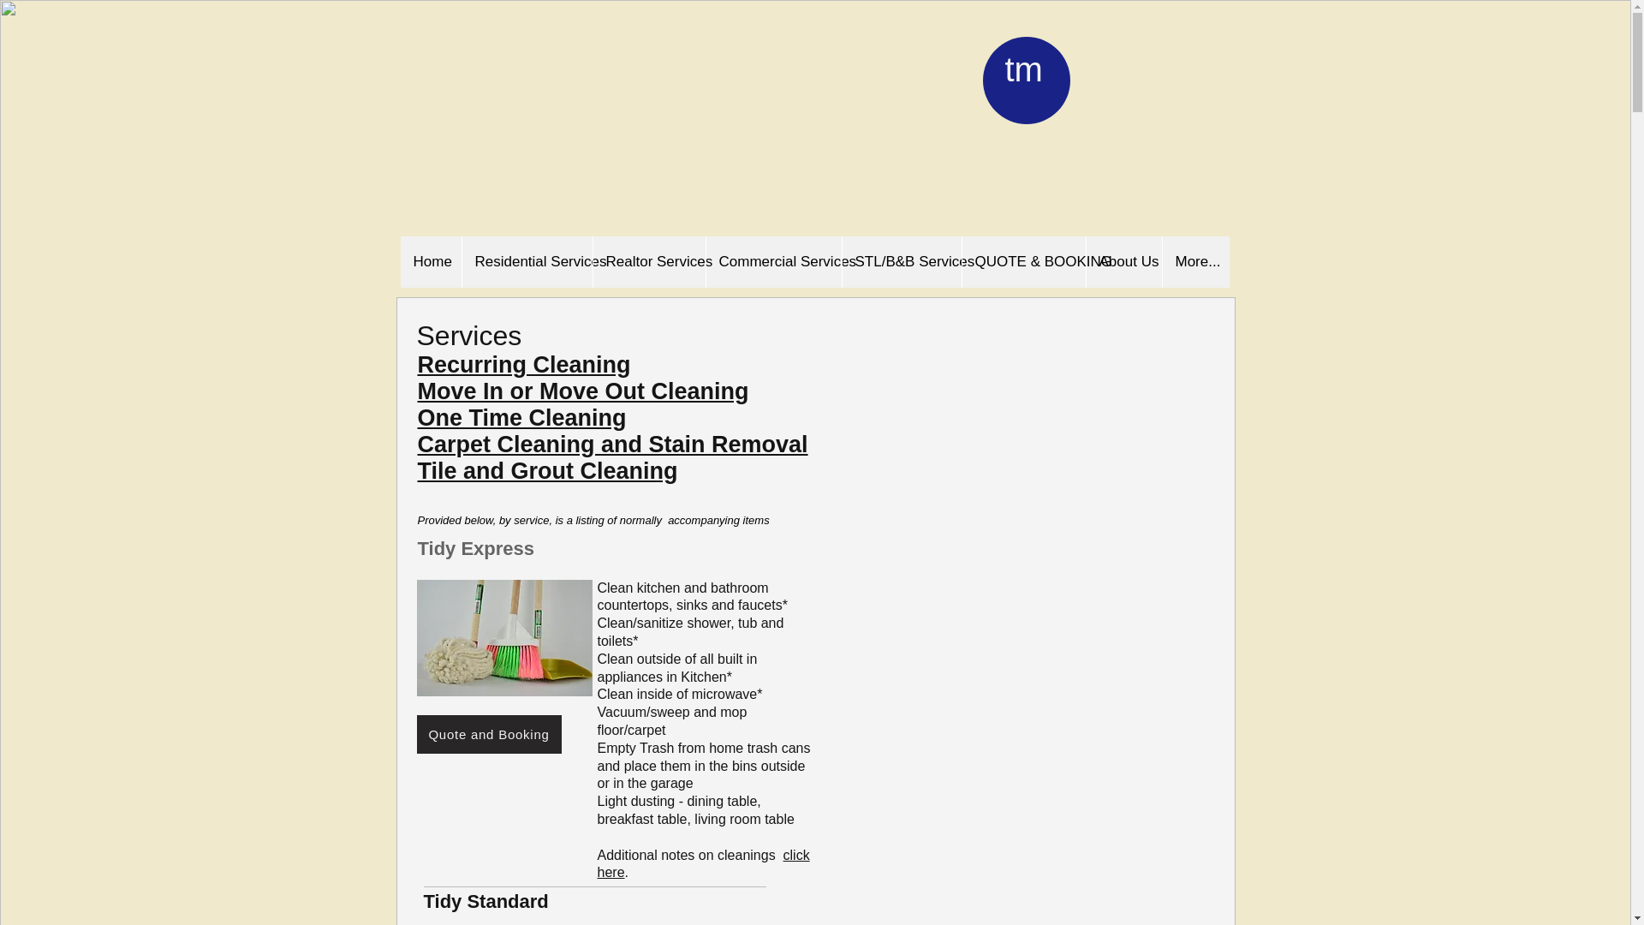 The image size is (1644, 925). Describe the element at coordinates (521, 418) in the screenshot. I see `One Time Cleaning` at that location.